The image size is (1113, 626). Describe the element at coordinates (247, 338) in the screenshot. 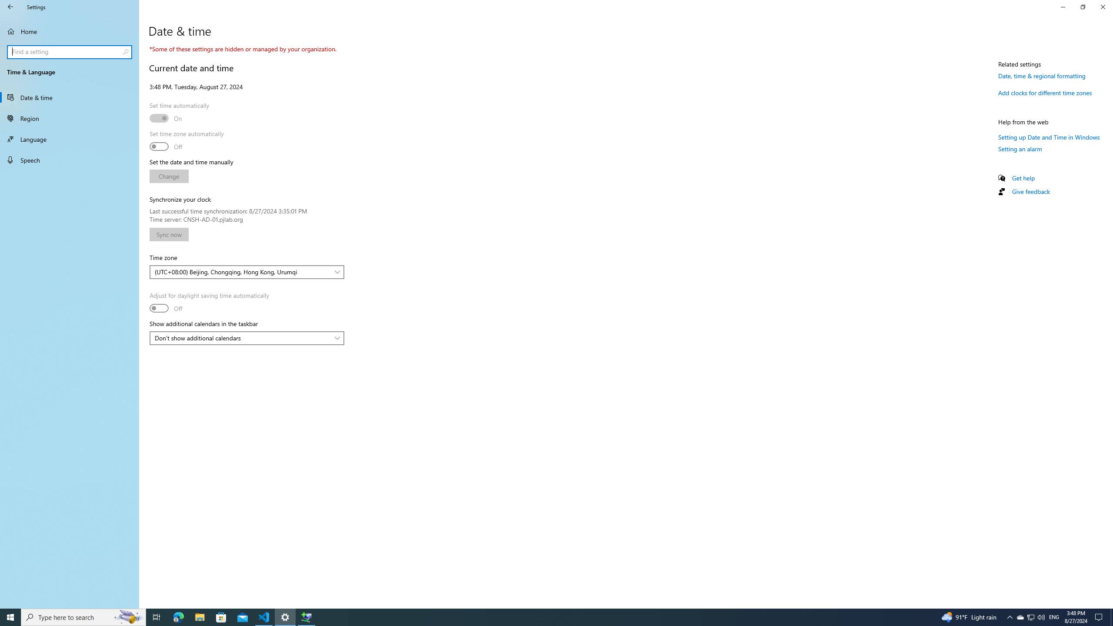

I see `Show additional calendars in the taskbar` at that location.